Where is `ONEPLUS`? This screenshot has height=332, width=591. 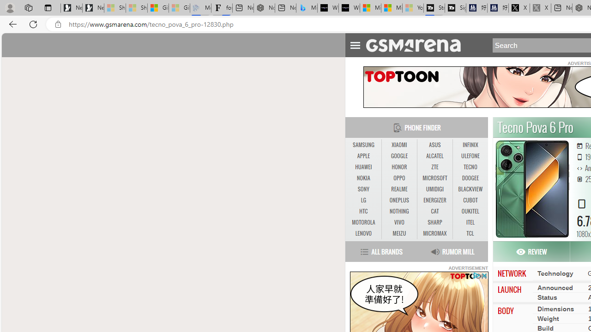
ONEPLUS is located at coordinates (399, 200).